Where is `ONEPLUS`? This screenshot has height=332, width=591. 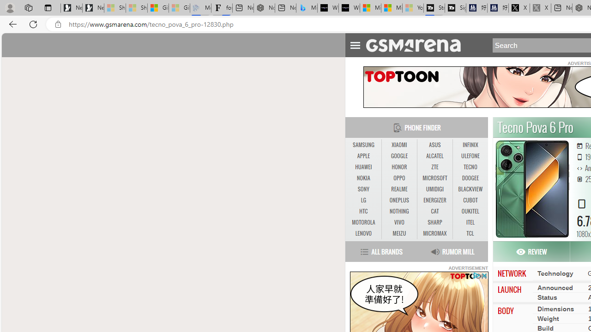
ONEPLUS is located at coordinates (399, 200).